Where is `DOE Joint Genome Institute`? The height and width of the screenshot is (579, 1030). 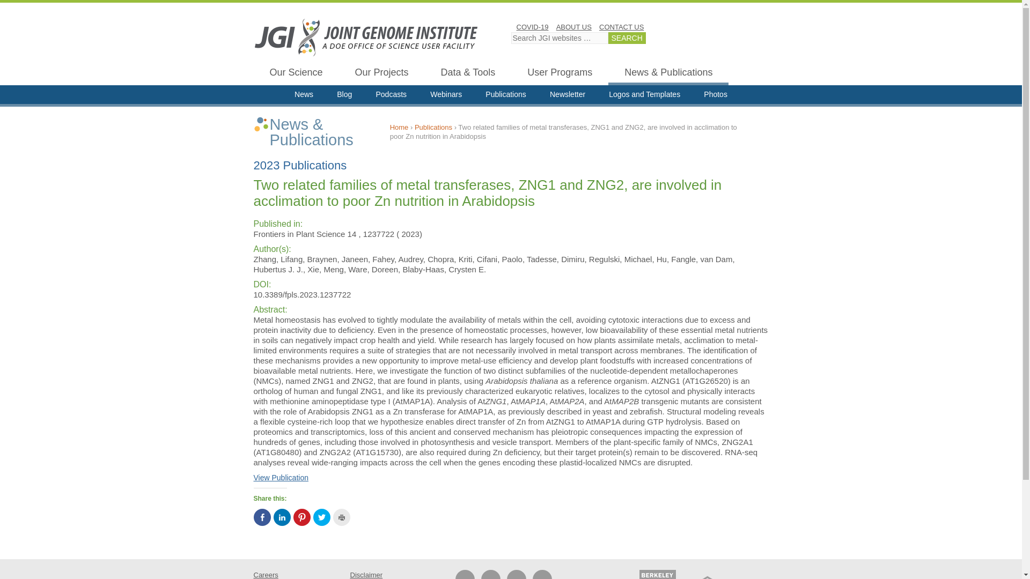 DOE Joint Genome Institute is located at coordinates (366, 37).